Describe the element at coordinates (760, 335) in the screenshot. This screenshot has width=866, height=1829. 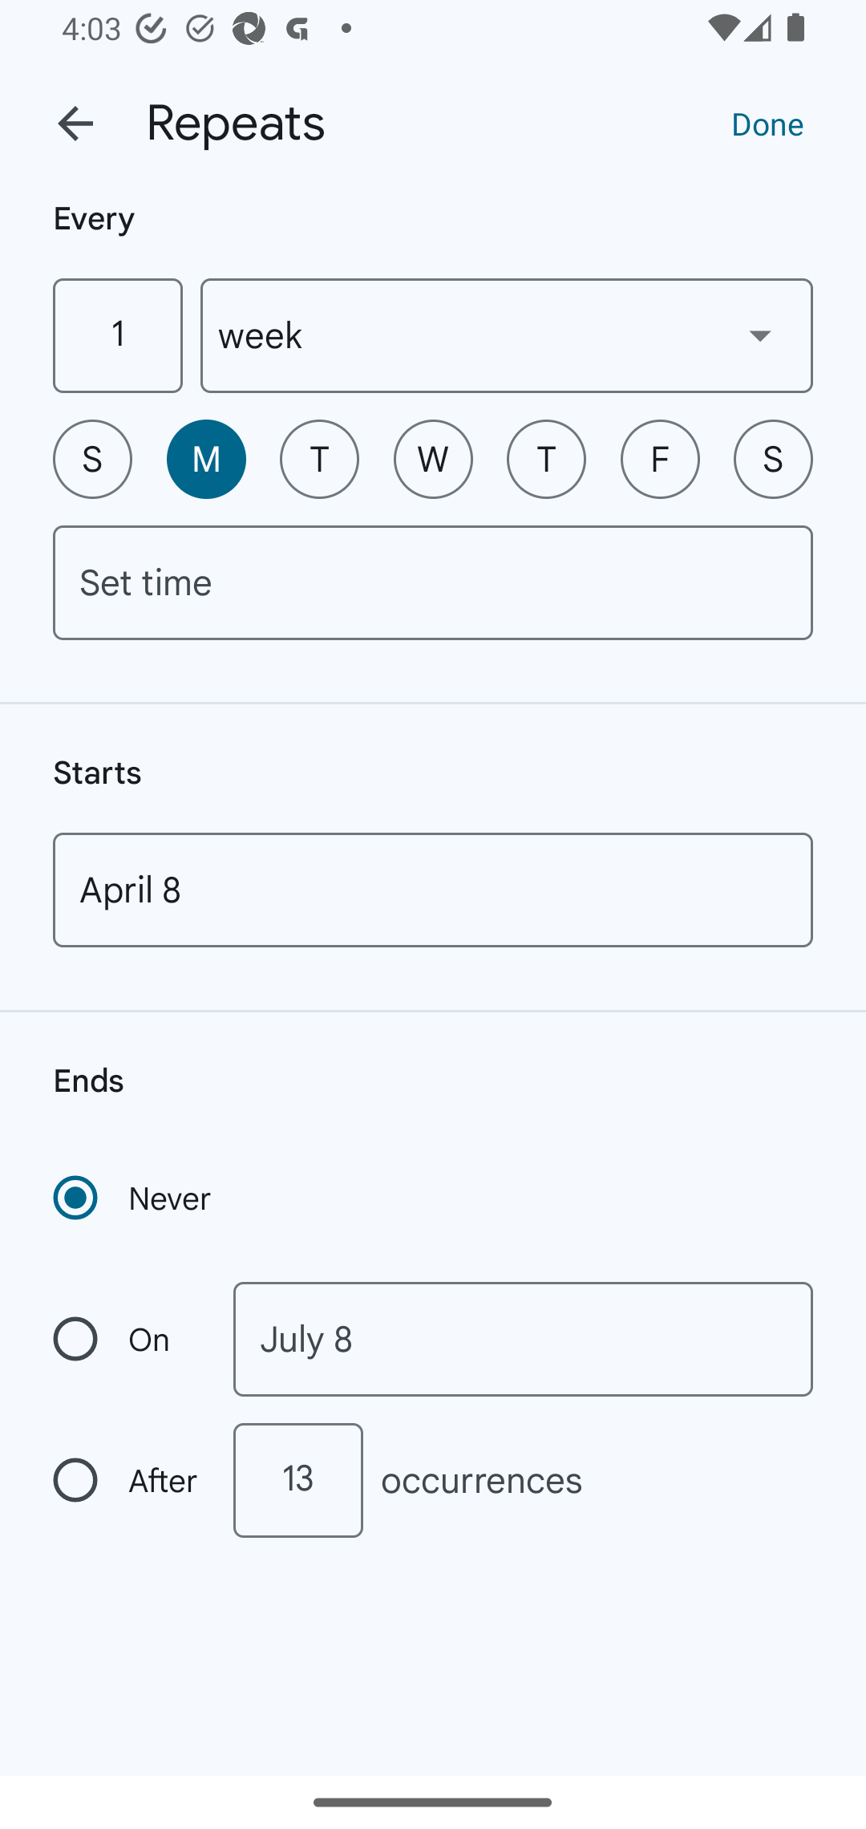
I see `Show dropdown menu` at that location.